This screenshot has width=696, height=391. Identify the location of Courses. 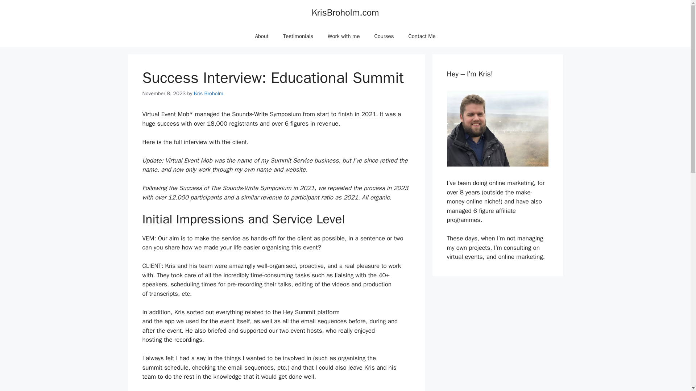
(384, 36).